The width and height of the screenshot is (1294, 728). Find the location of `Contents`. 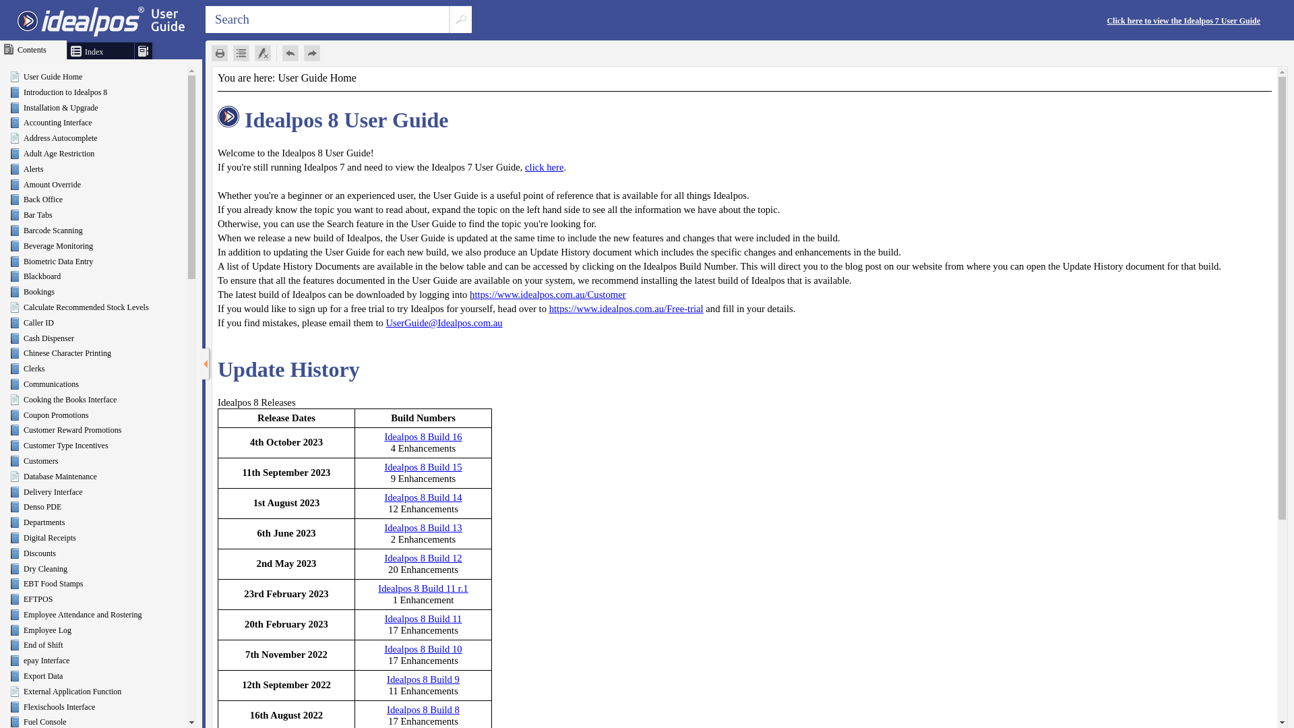

Contents is located at coordinates (9, 49).